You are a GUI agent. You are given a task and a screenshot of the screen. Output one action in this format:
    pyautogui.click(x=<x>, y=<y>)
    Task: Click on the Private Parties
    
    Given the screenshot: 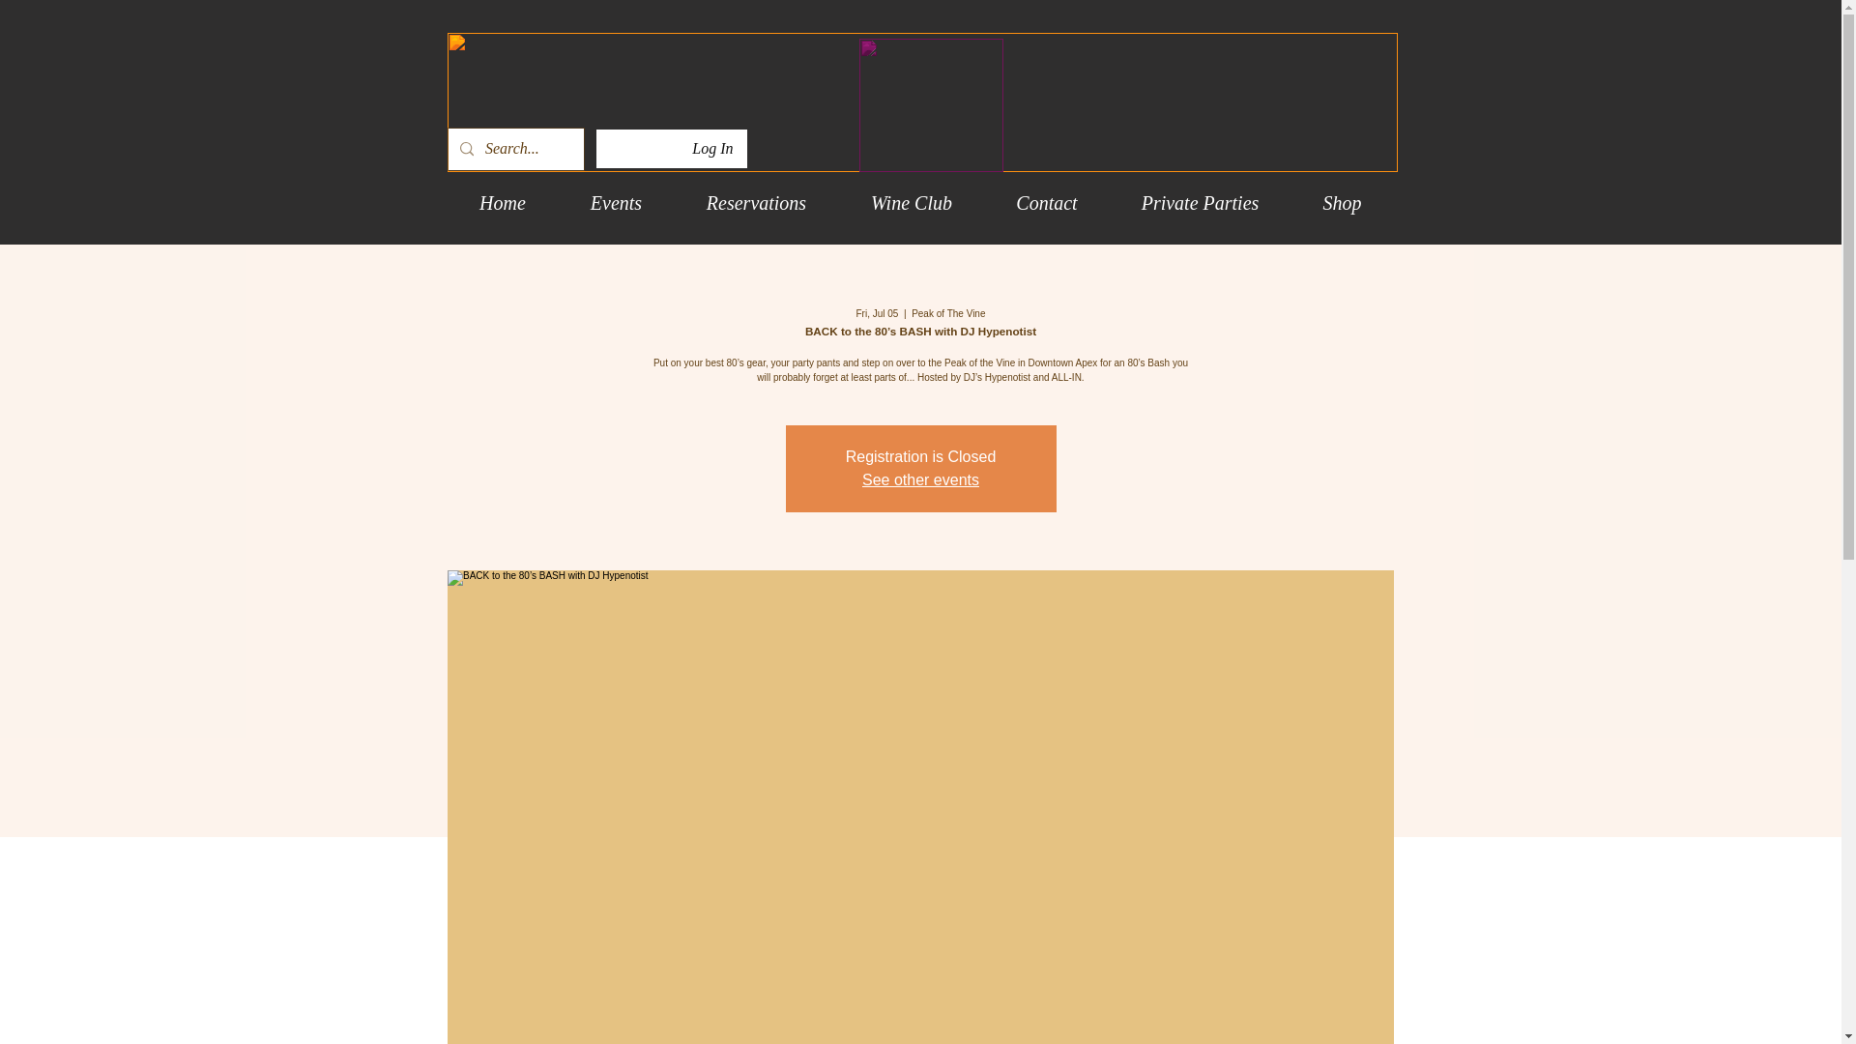 What is the action you would take?
    pyautogui.click(x=1201, y=203)
    